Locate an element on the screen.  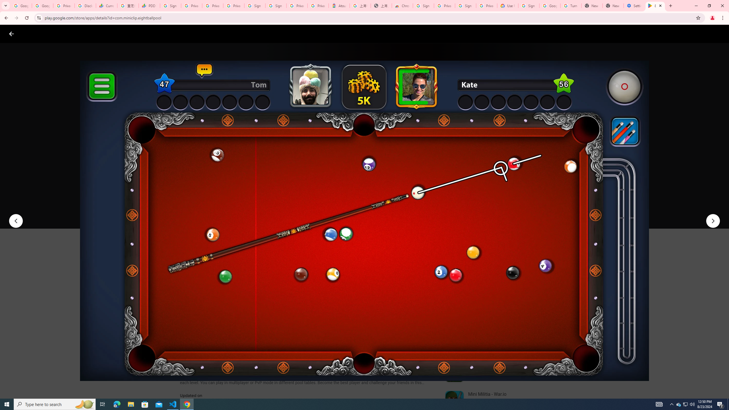
Currencies - Google Finance is located at coordinates (106, 6).